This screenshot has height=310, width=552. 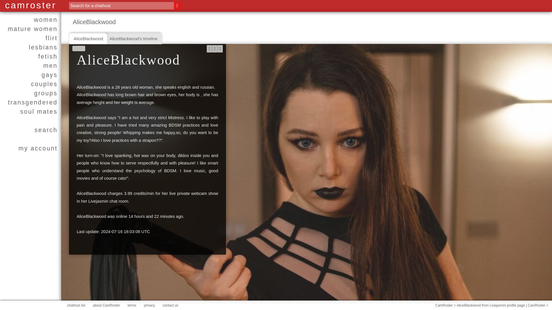 I want to click on Lesbians, so click(x=30, y=47).